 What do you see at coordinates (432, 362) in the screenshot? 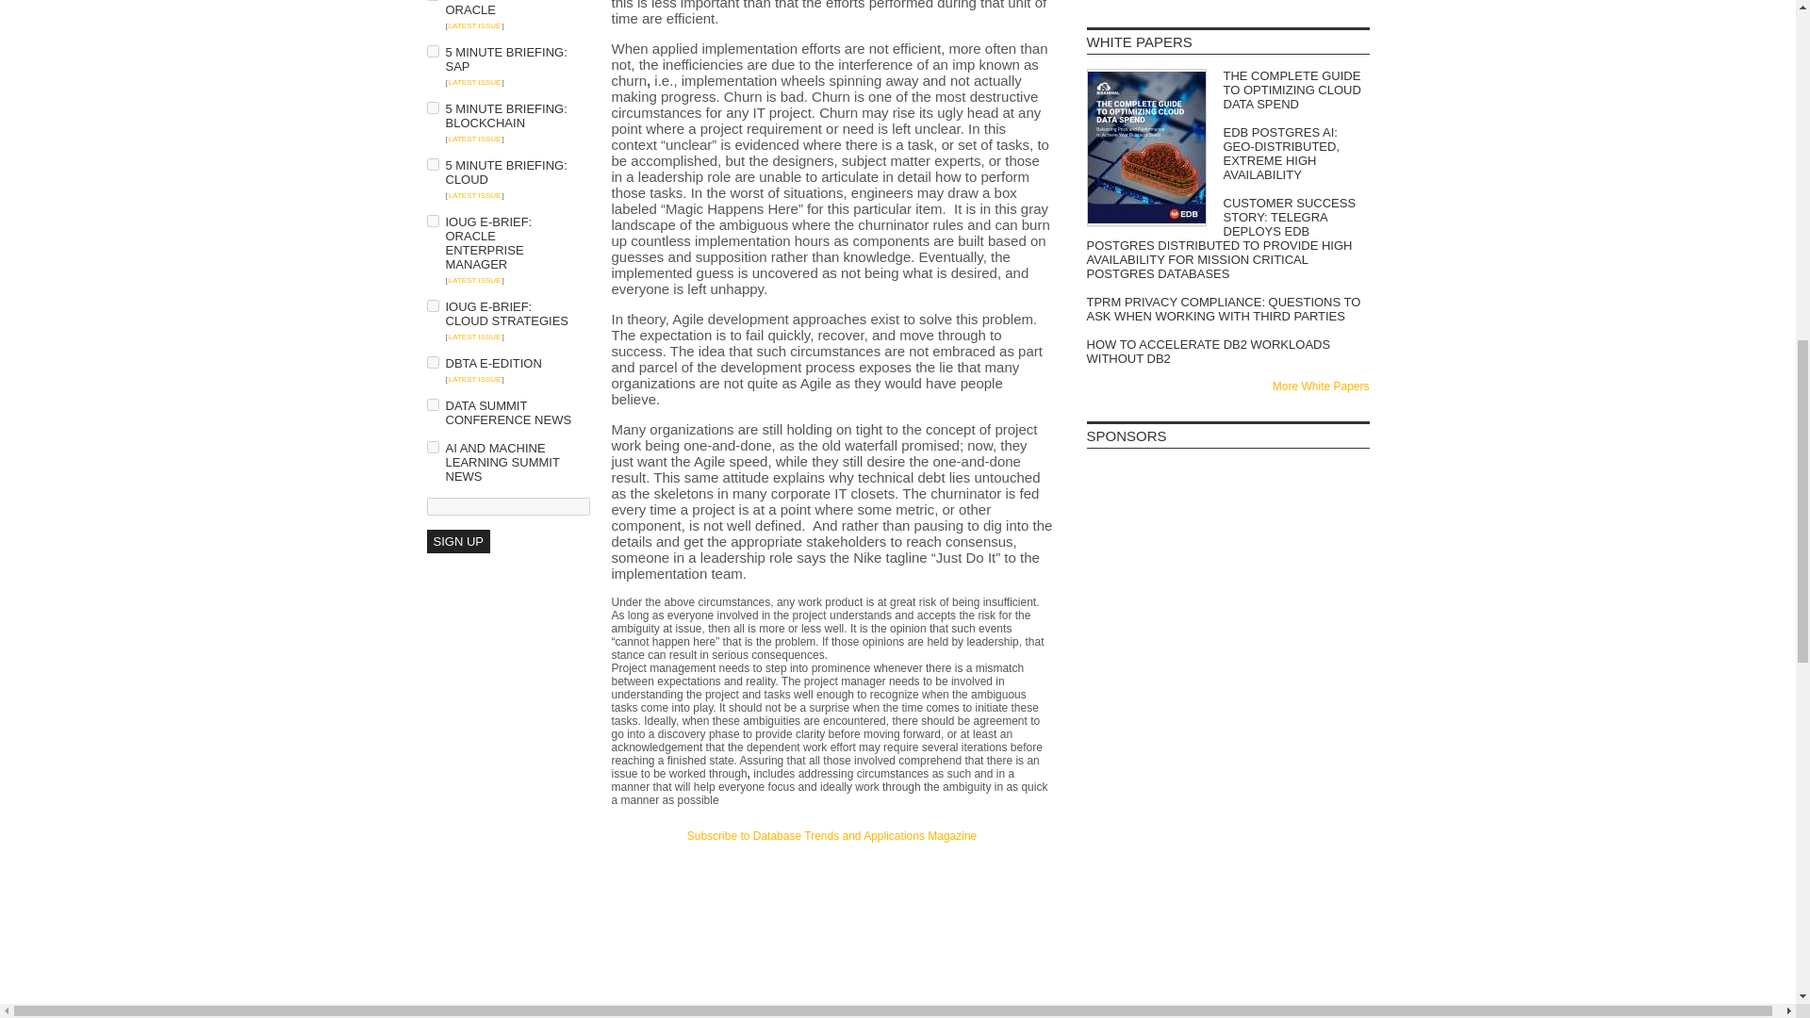
I see `on` at bounding box center [432, 362].